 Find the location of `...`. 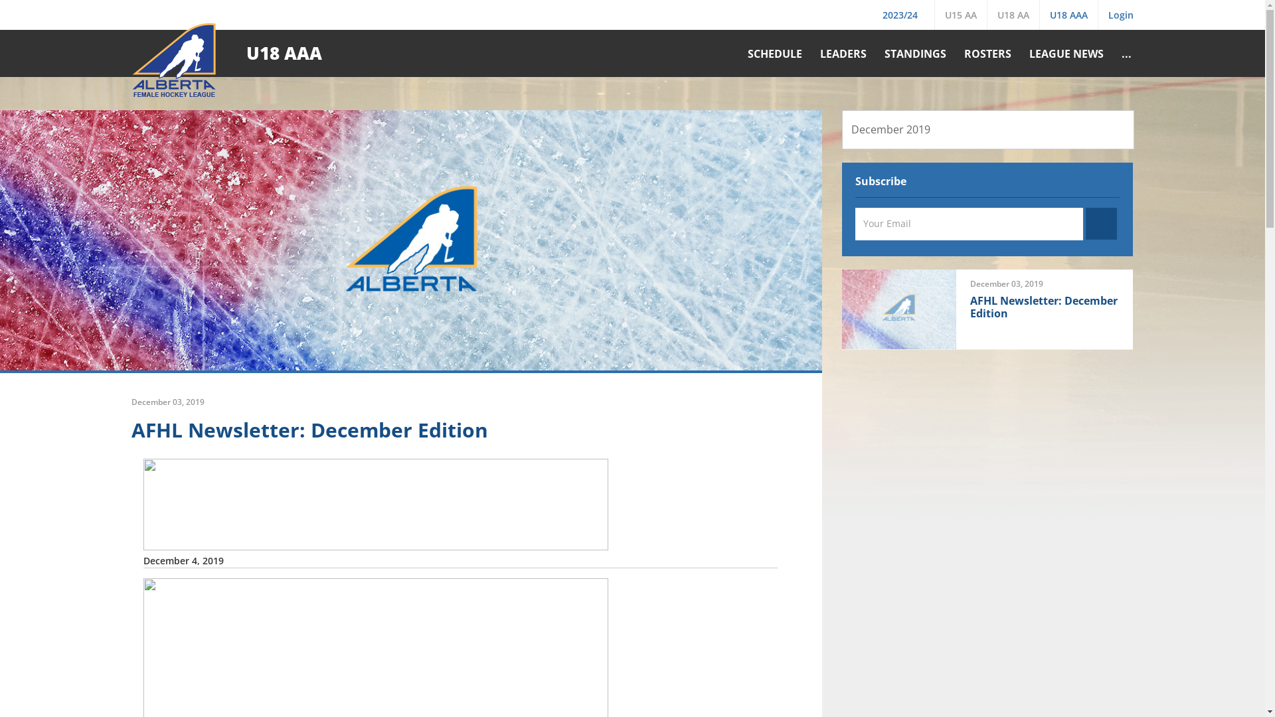

... is located at coordinates (1125, 53).